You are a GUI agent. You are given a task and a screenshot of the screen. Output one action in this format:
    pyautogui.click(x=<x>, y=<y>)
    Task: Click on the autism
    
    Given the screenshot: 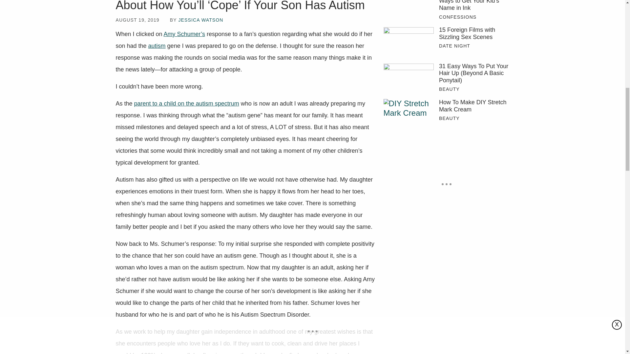 What is the action you would take?
    pyautogui.click(x=157, y=46)
    